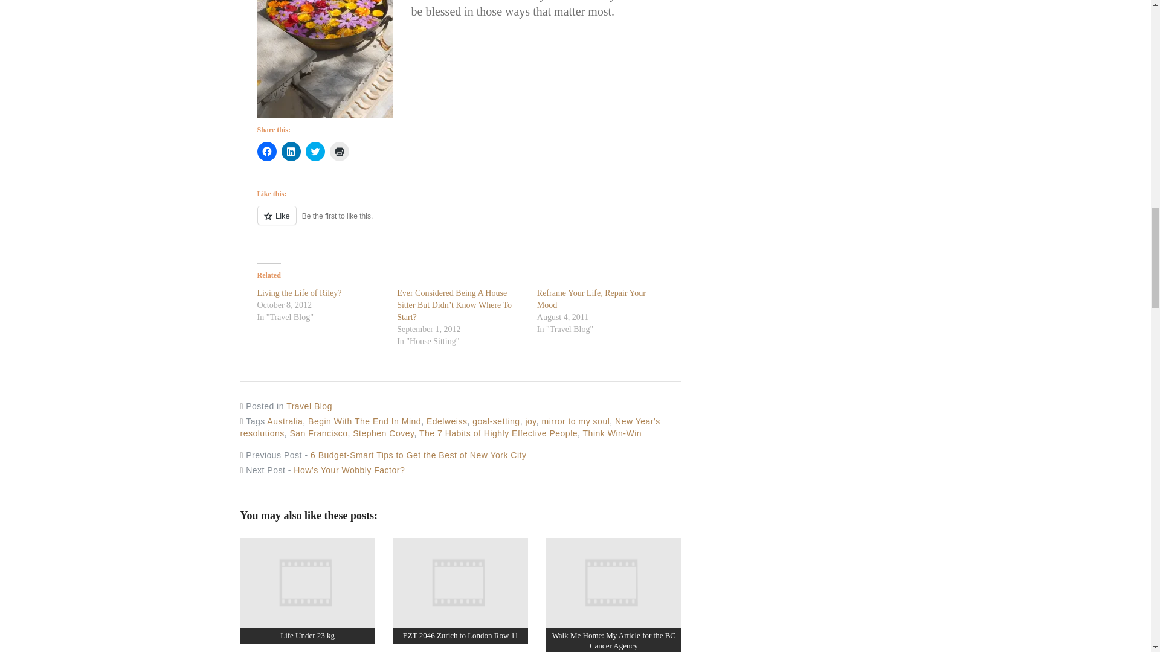  I want to click on Life Under 23 kg, so click(308, 635).